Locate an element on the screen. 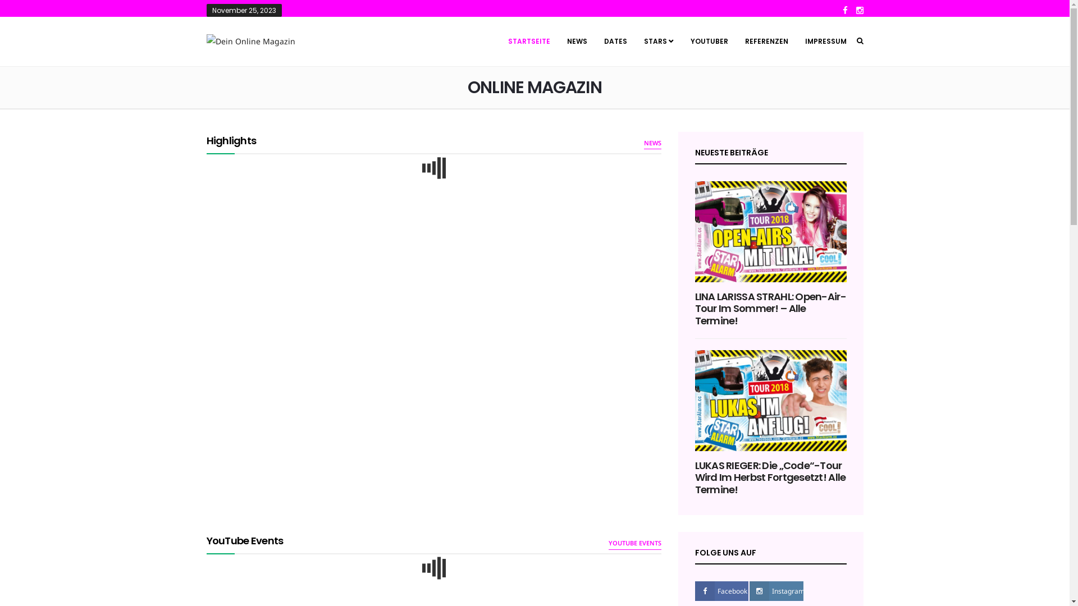 The image size is (1078, 606). STARTSEITE is located at coordinates (529, 42).